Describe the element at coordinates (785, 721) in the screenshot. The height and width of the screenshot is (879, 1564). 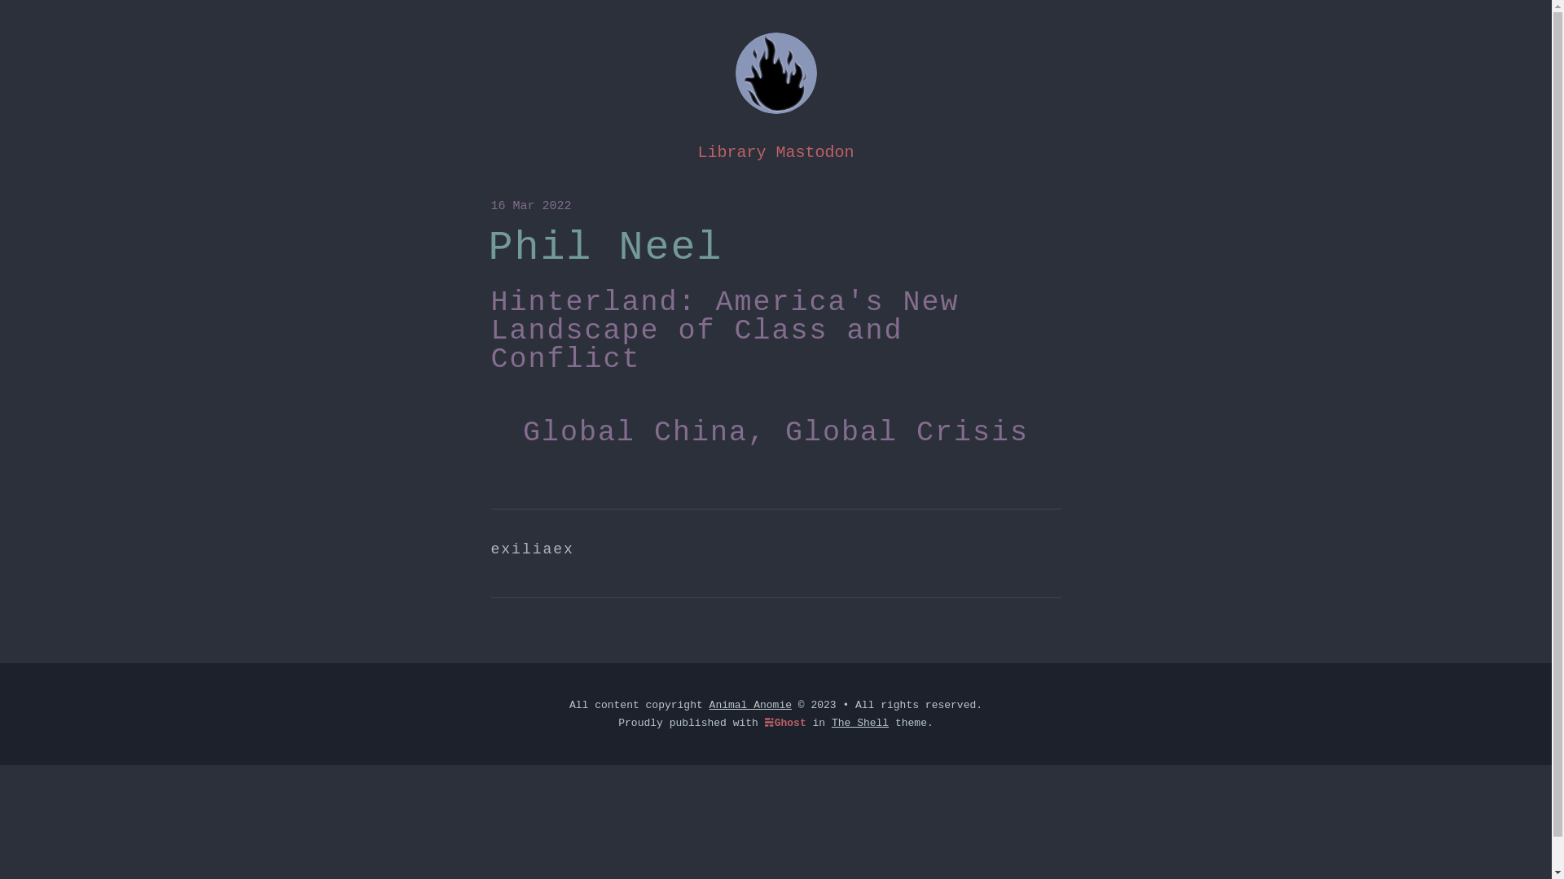
I see `Ghost` at that location.